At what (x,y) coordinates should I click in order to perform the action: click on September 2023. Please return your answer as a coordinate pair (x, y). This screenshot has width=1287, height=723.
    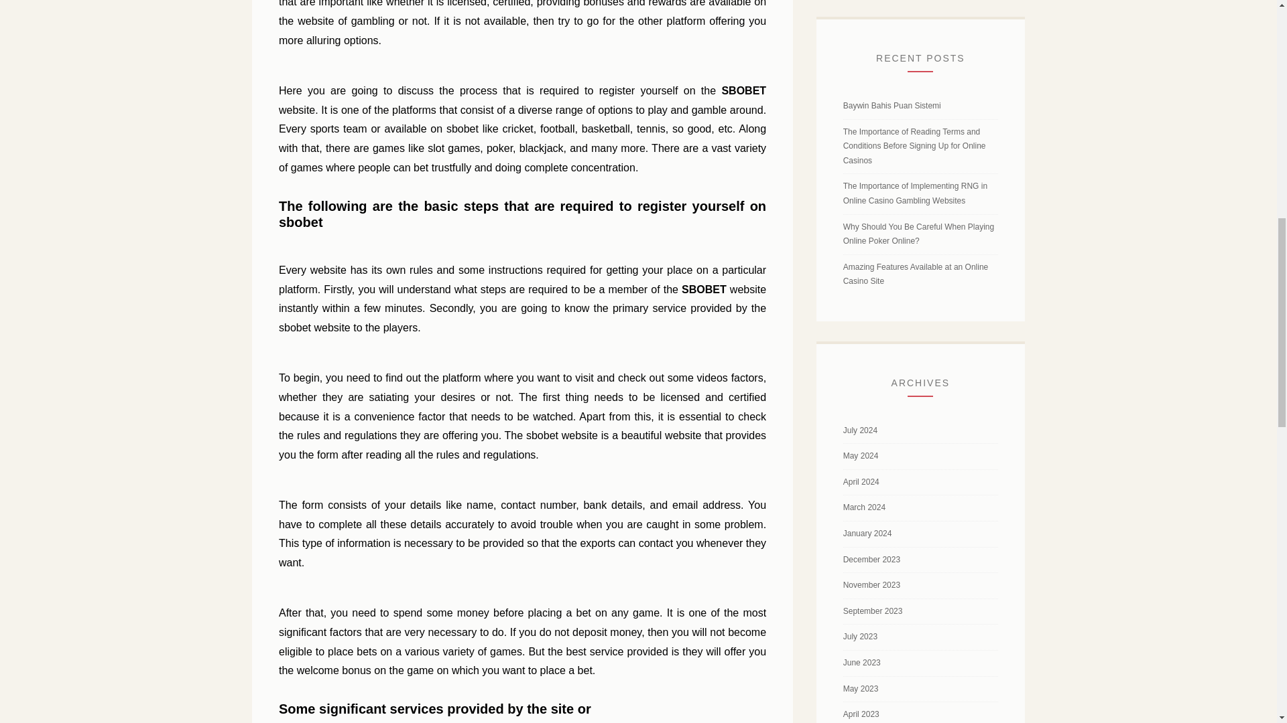
    Looking at the image, I should click on (873, 611).